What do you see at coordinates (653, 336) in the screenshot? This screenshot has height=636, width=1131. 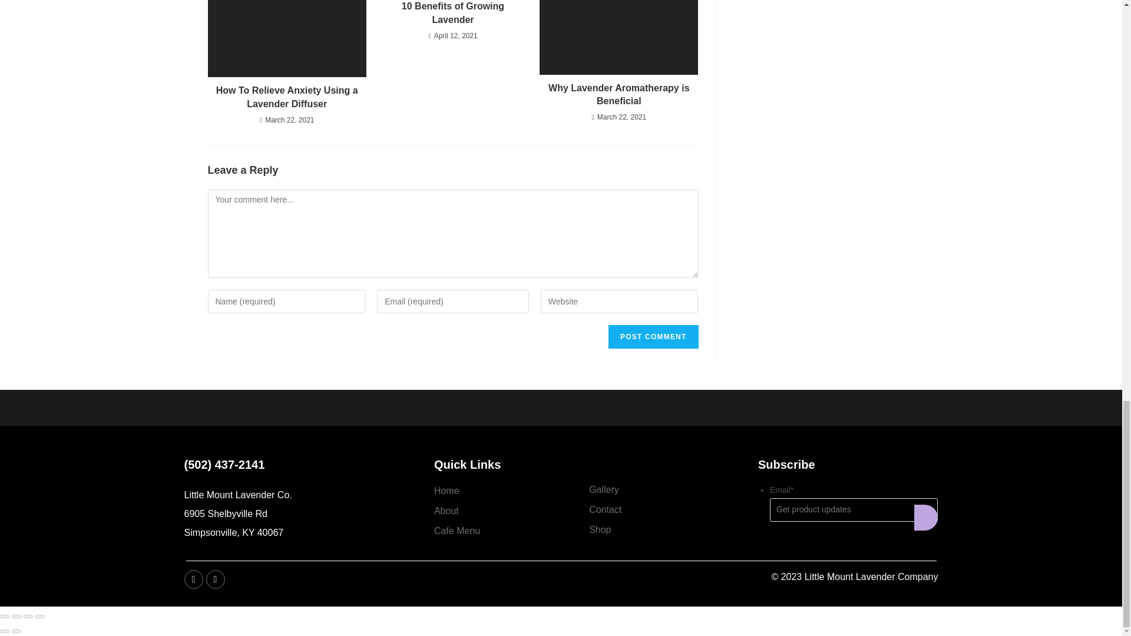 I see `Post Comment` at bounding box center [653, 336].